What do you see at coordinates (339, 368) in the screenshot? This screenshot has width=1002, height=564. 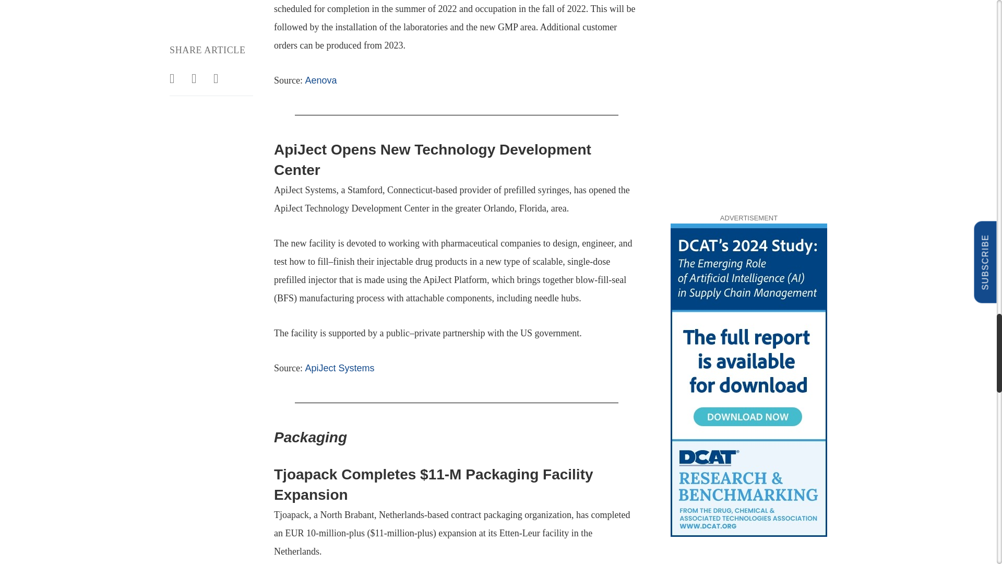 I see `ApiJect Systems` at bounding box center [339, 368].